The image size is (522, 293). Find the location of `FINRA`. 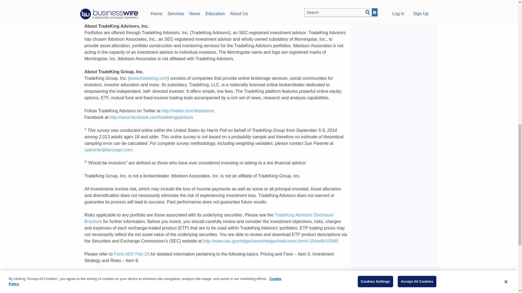

FINRA is located at coordinates (91, 286).